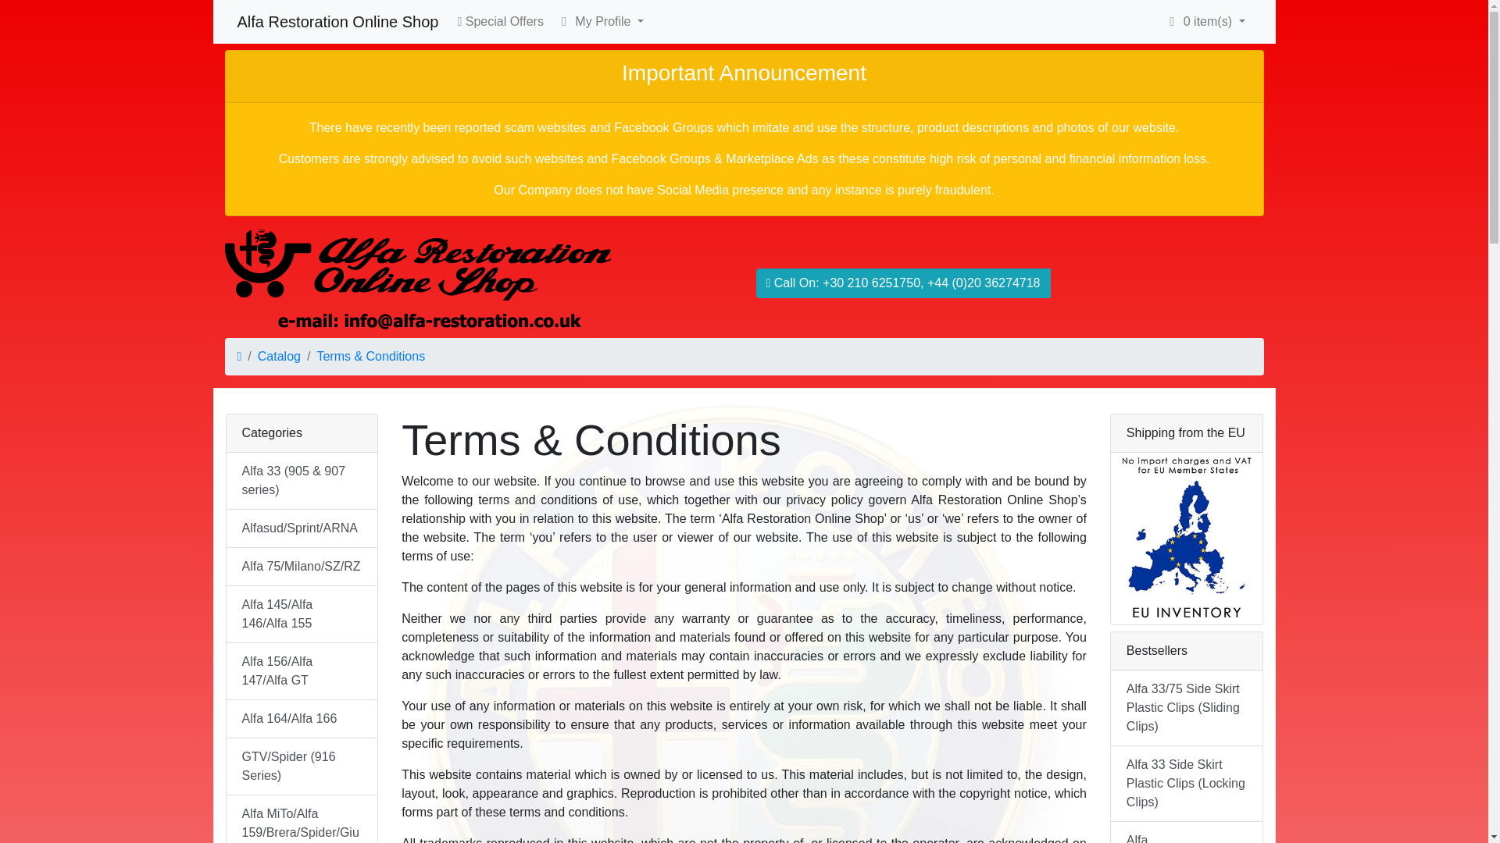  I want to click on My Profile, so click(564, 22).